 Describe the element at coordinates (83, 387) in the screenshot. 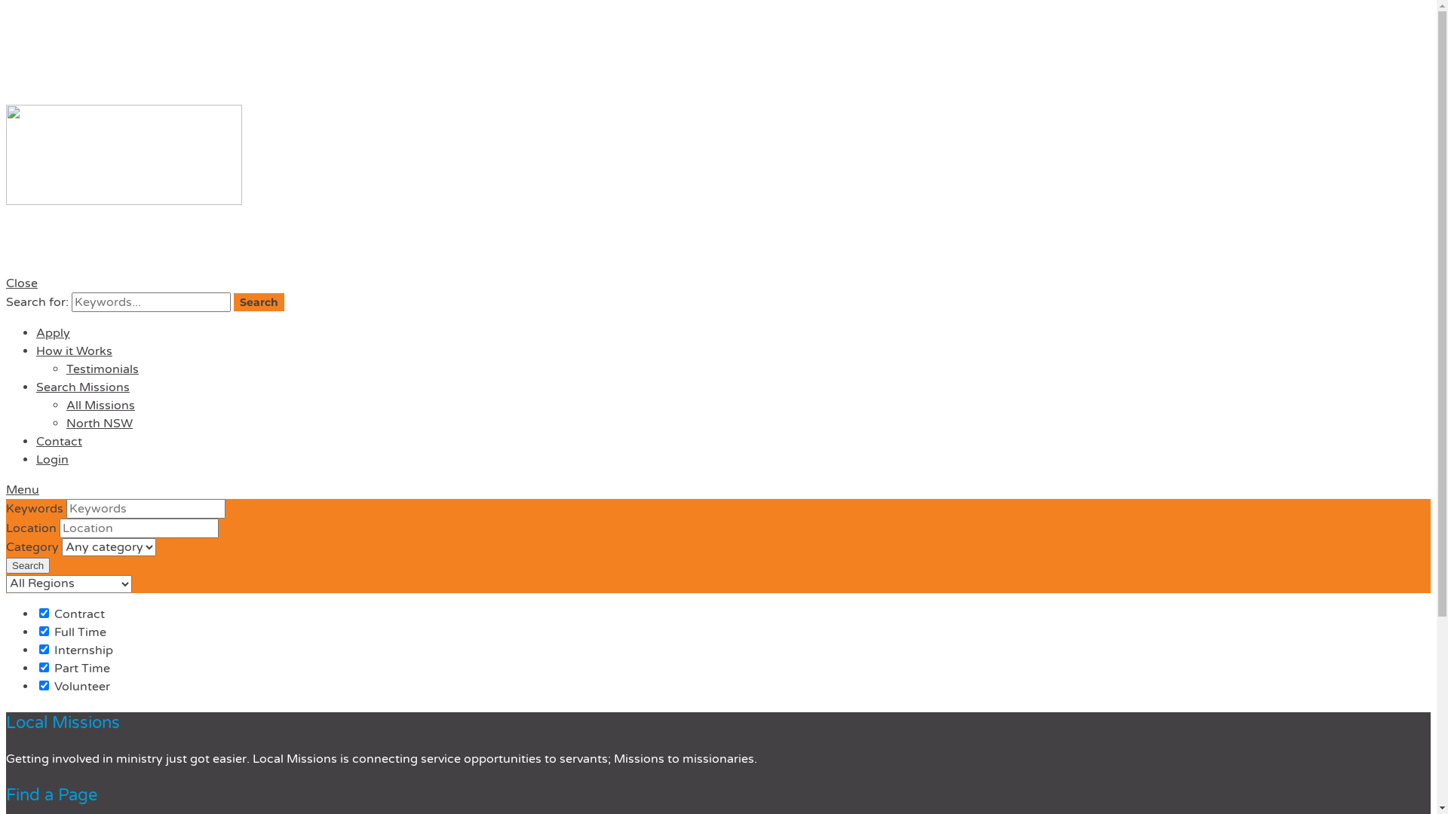

I see `Search Missions` at that location.